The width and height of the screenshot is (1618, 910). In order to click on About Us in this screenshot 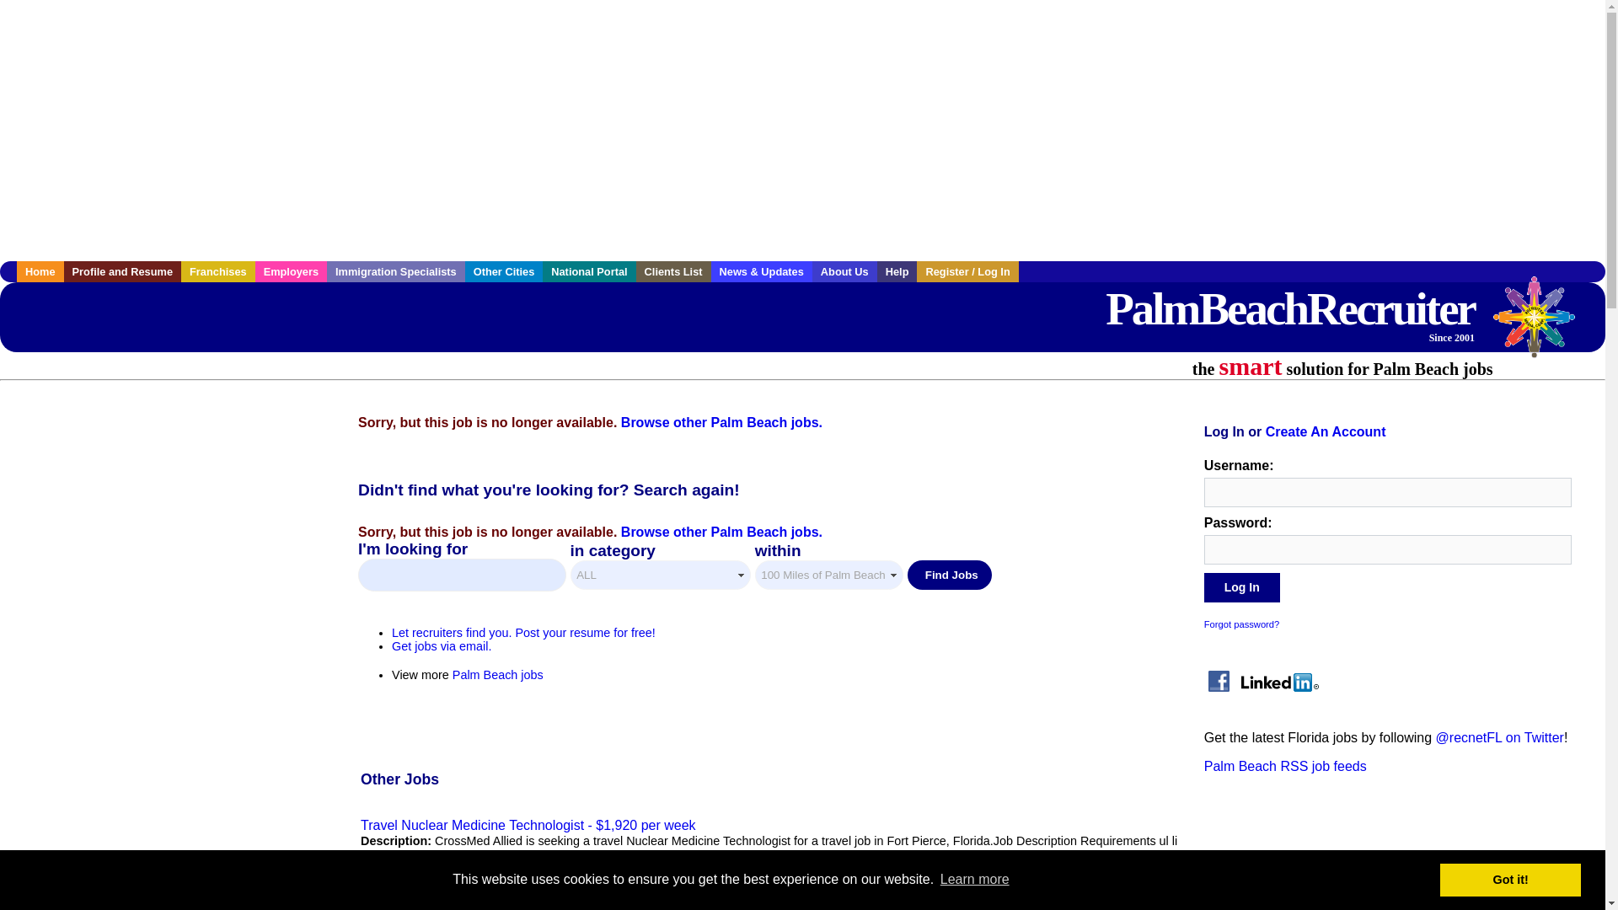, I will do `click(844, 271)`.